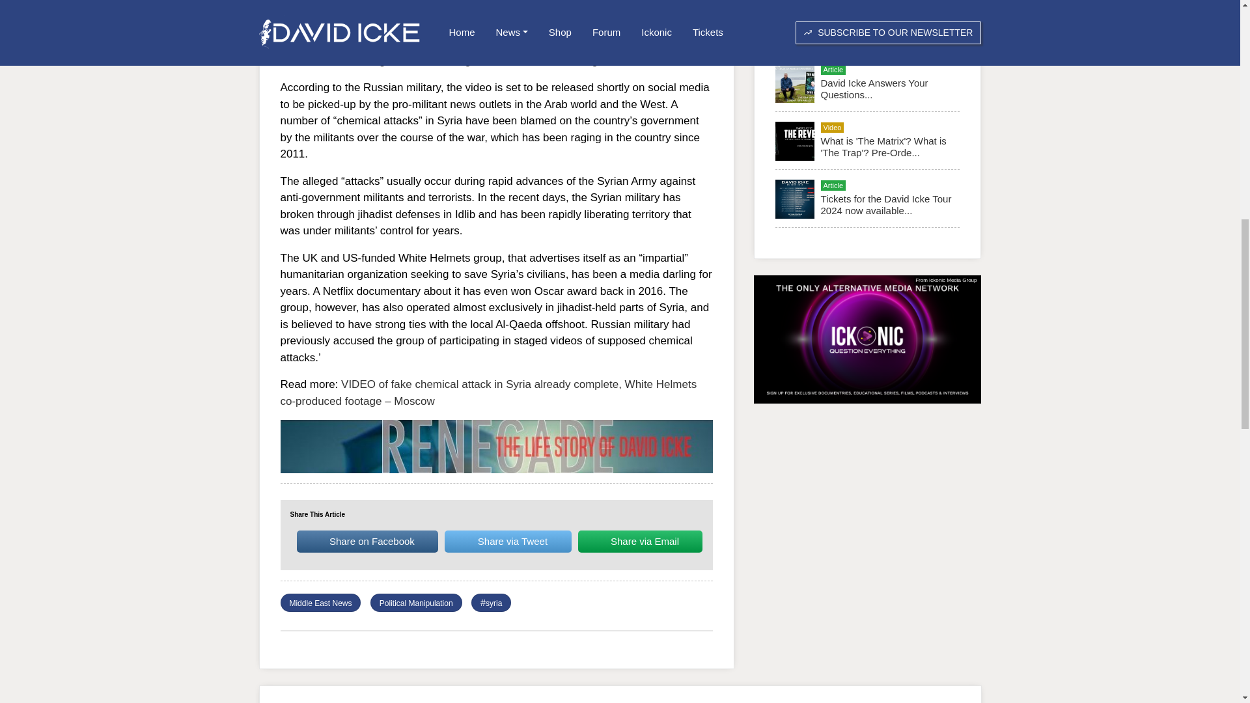 The height and width of the screenshot is (703, 1250). I want to click on Middle East News, so click(320, 603).